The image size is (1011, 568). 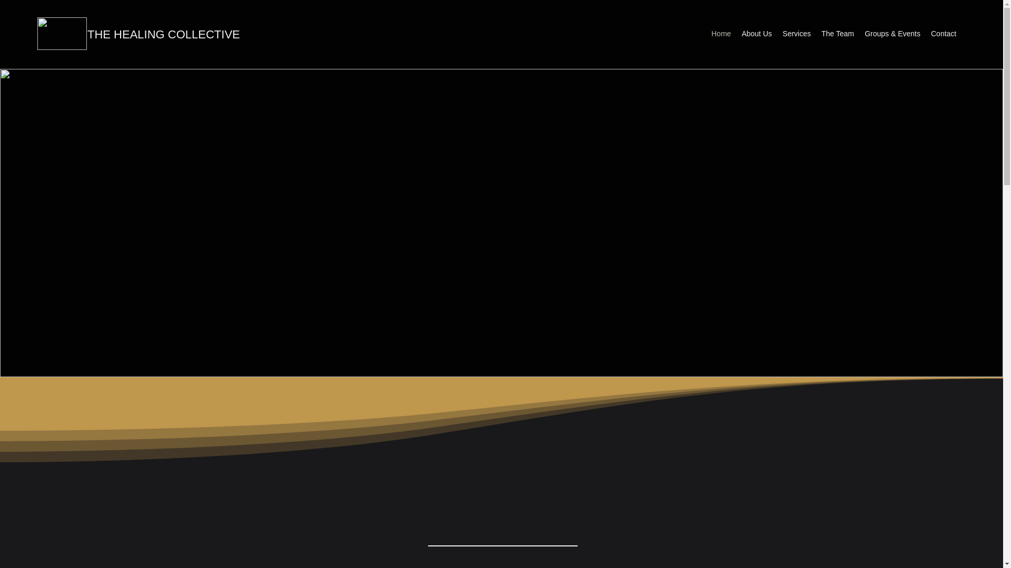 I want to click on THE HEALING COLLECTIVE, so click(x=163, y=34).